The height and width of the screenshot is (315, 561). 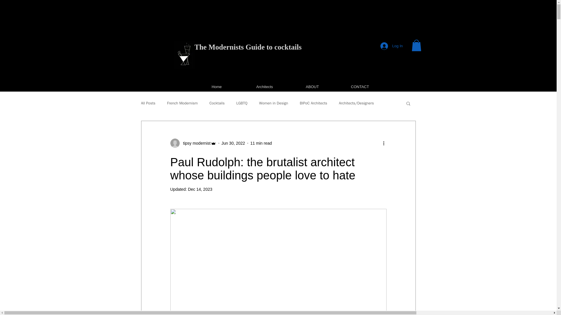 I want to click on Dec 14, 2023, so click(x=200, y=189).